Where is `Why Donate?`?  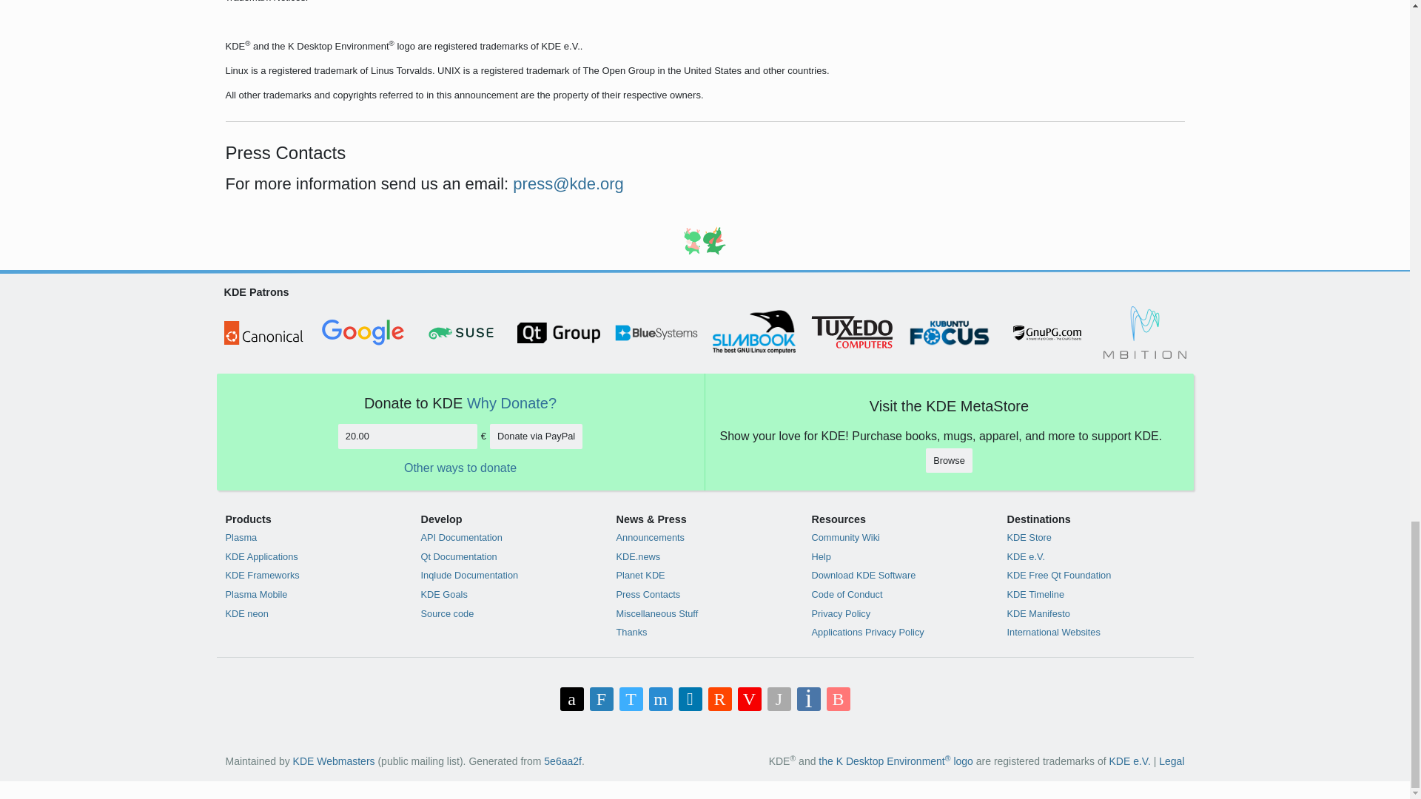
Why Donate? is located at coordinates (512, 402).